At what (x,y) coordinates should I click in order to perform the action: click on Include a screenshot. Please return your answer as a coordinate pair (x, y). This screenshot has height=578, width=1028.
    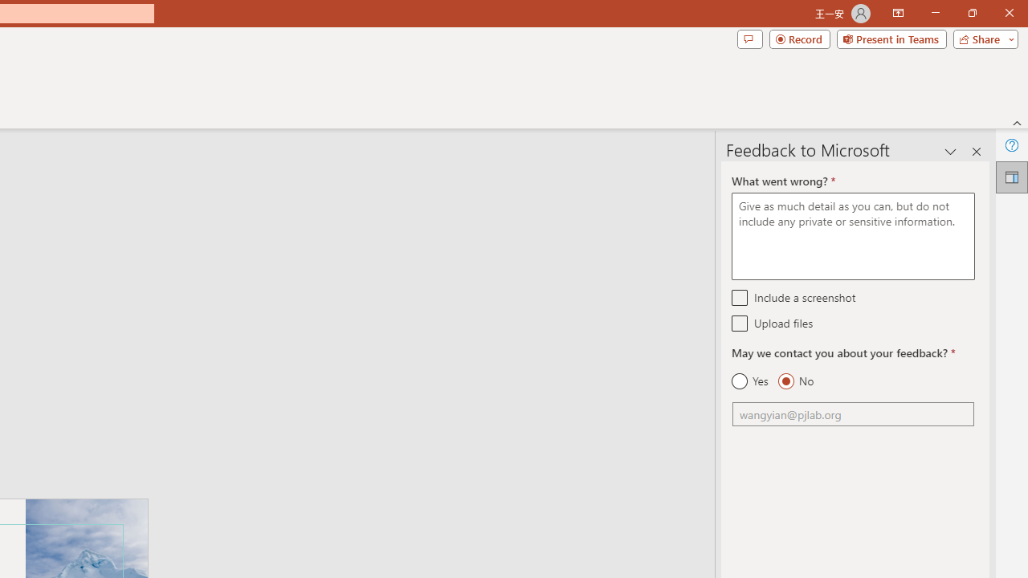
    Looking at the image, I should click on (740, 297).